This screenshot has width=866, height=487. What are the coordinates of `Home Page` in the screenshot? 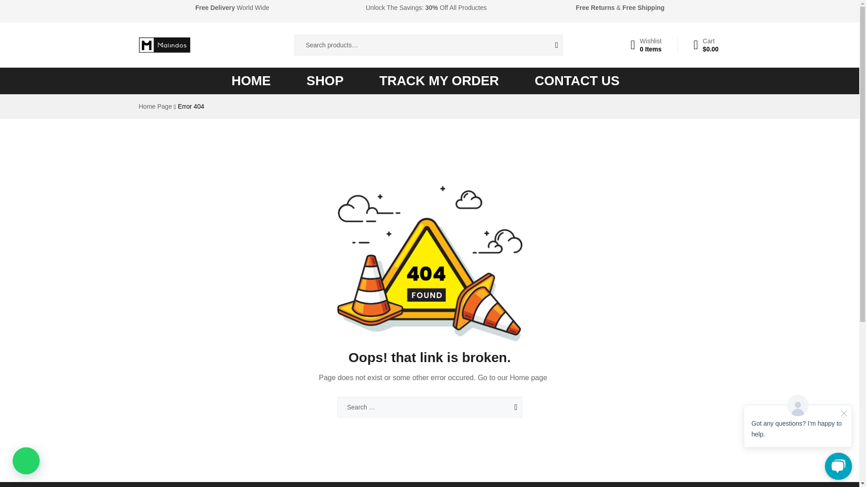 It's located at (706, 45).